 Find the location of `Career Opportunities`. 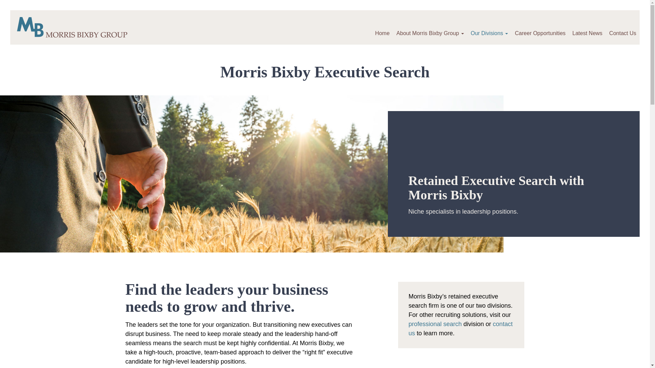

Career Opportunities is located at coordinates (540, 27).